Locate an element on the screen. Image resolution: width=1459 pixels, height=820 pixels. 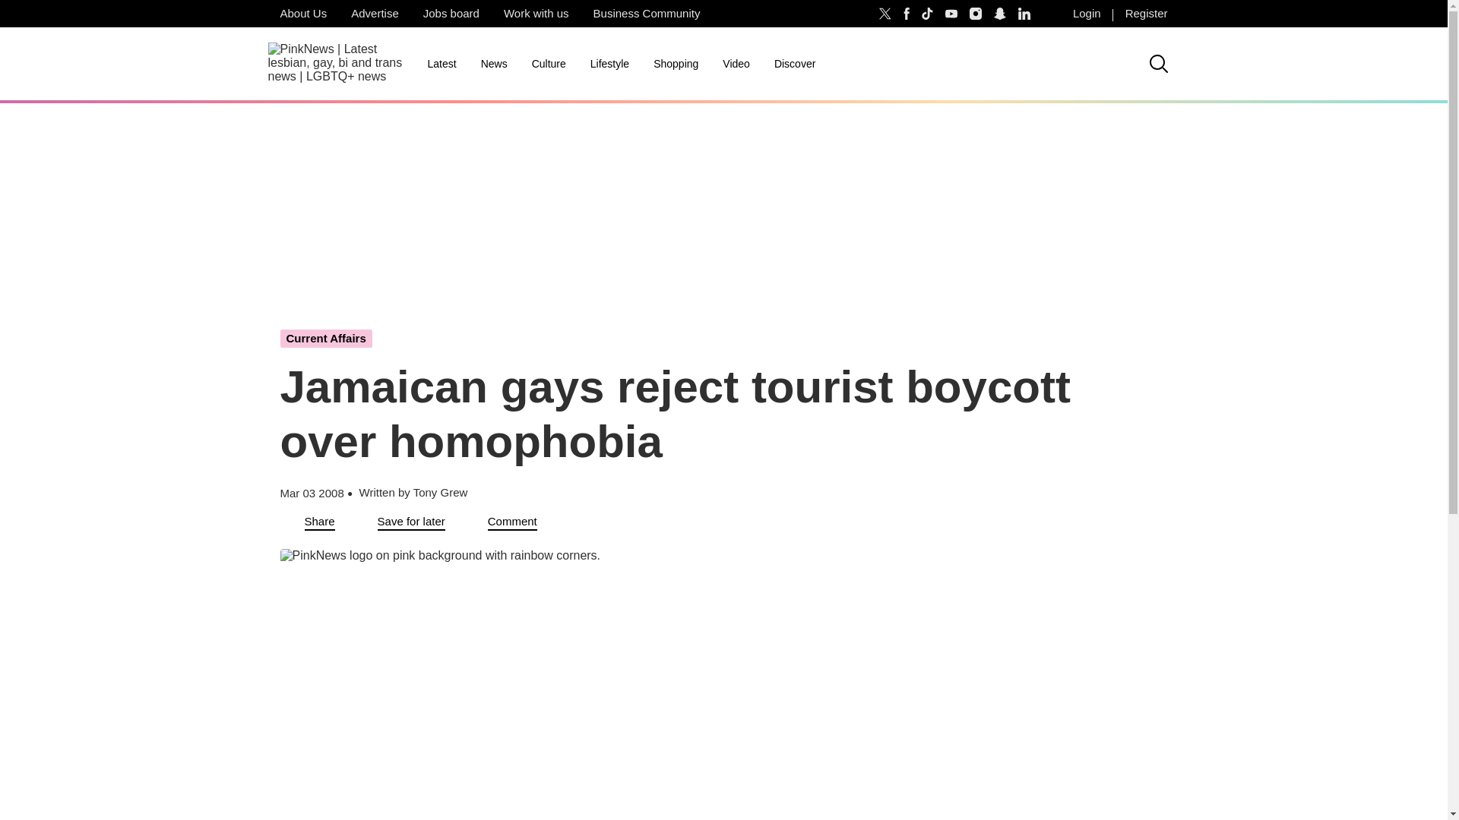
Jobs board is located at coordinates (451, 14).